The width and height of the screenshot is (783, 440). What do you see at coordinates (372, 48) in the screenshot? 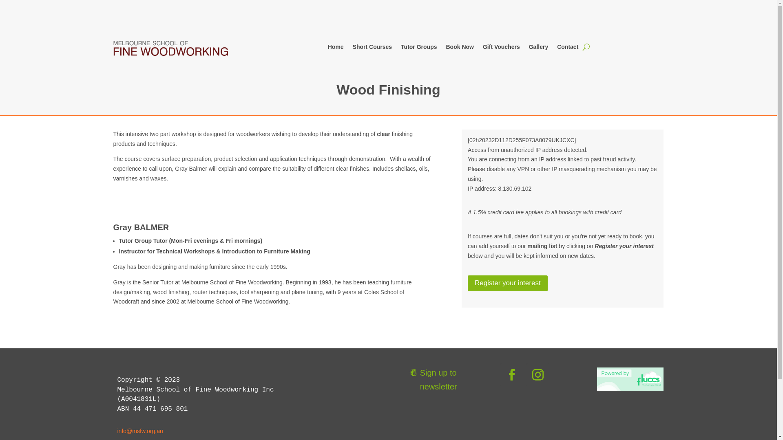
I see `Short Courses` at bounding box center [372, 48].